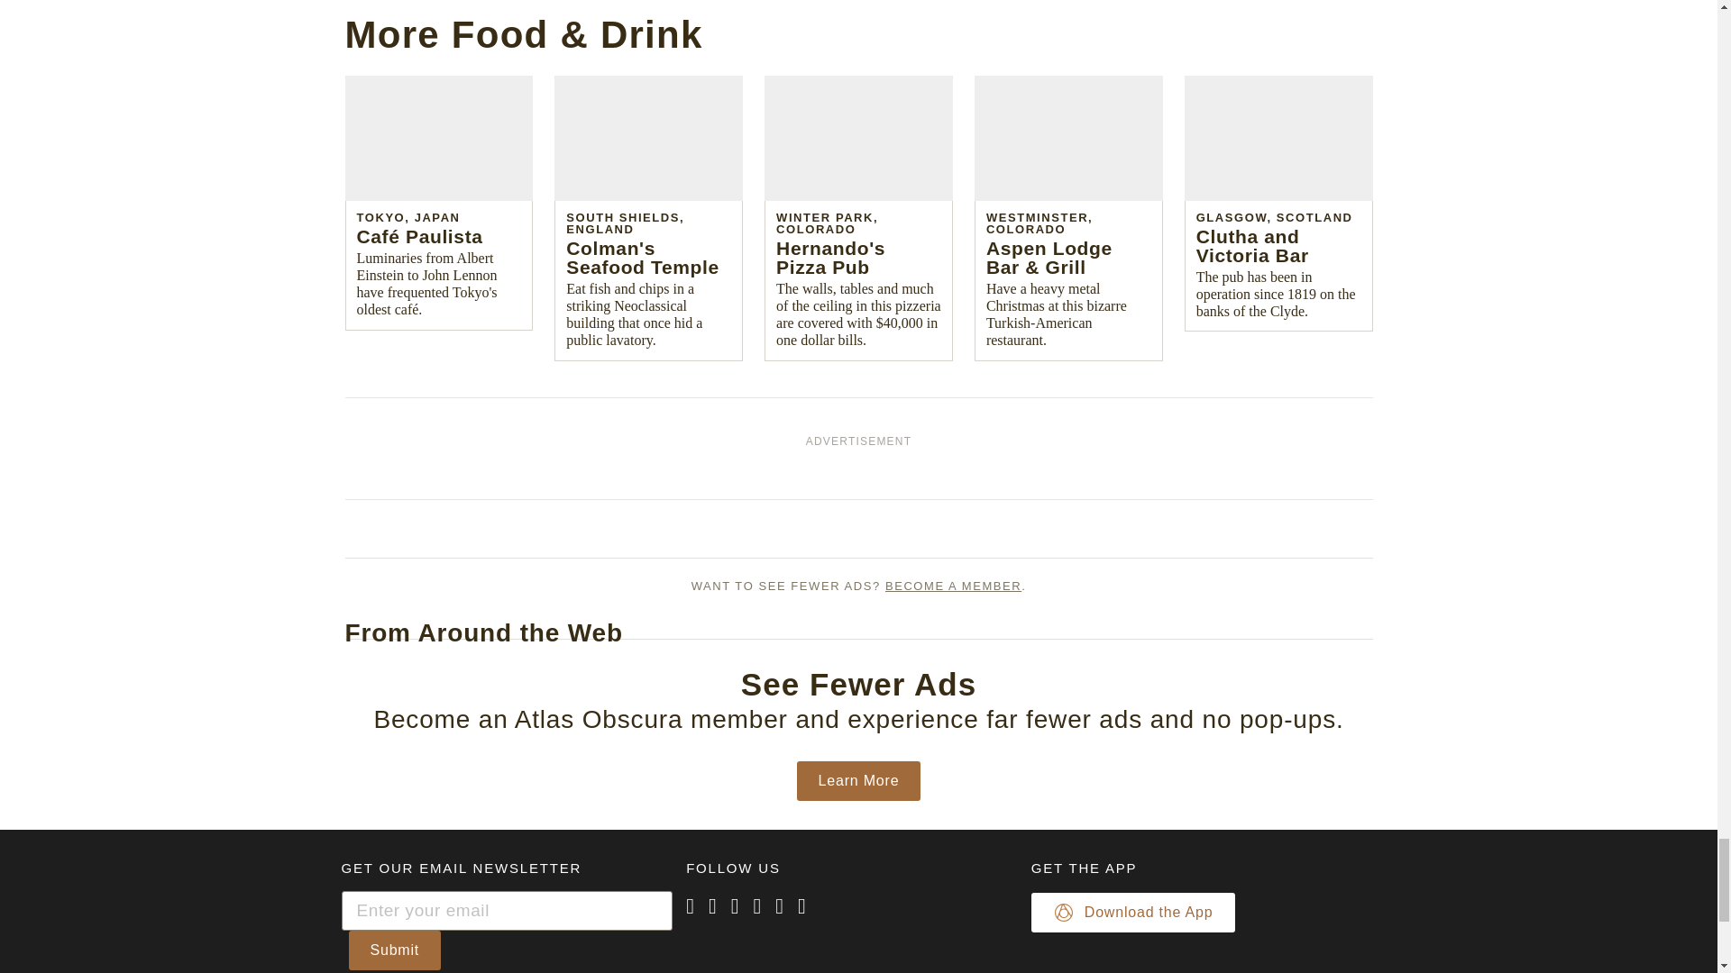 This screenshot has width=1731, height=973. I want to click on Submit, so click(394, 950).